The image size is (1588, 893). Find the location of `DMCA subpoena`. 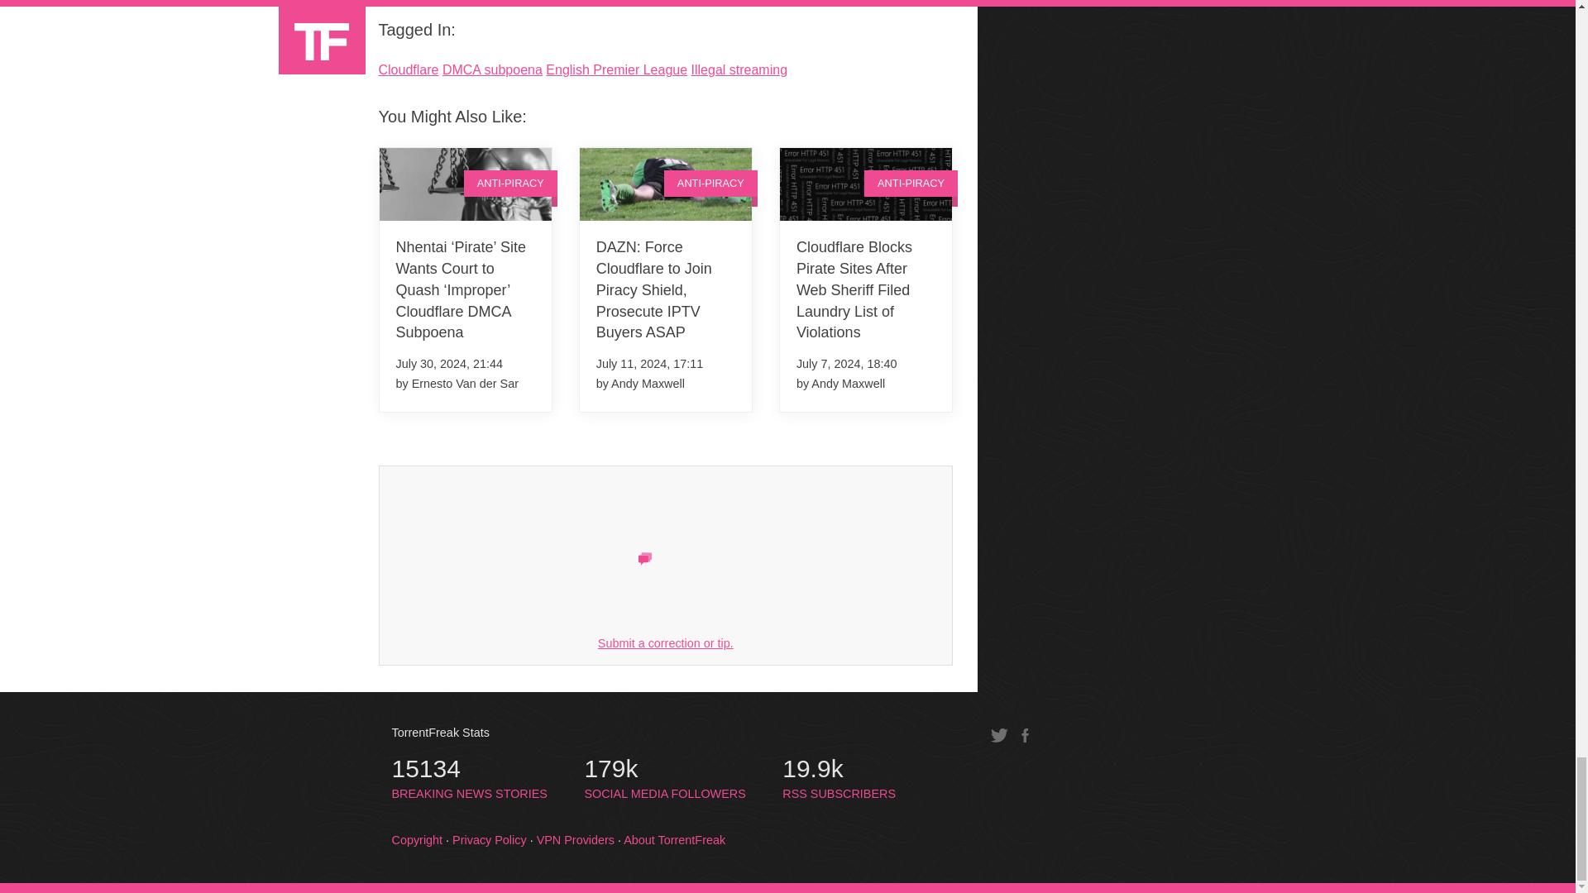

DMCA subpoena is located at coordinates (493, 69).